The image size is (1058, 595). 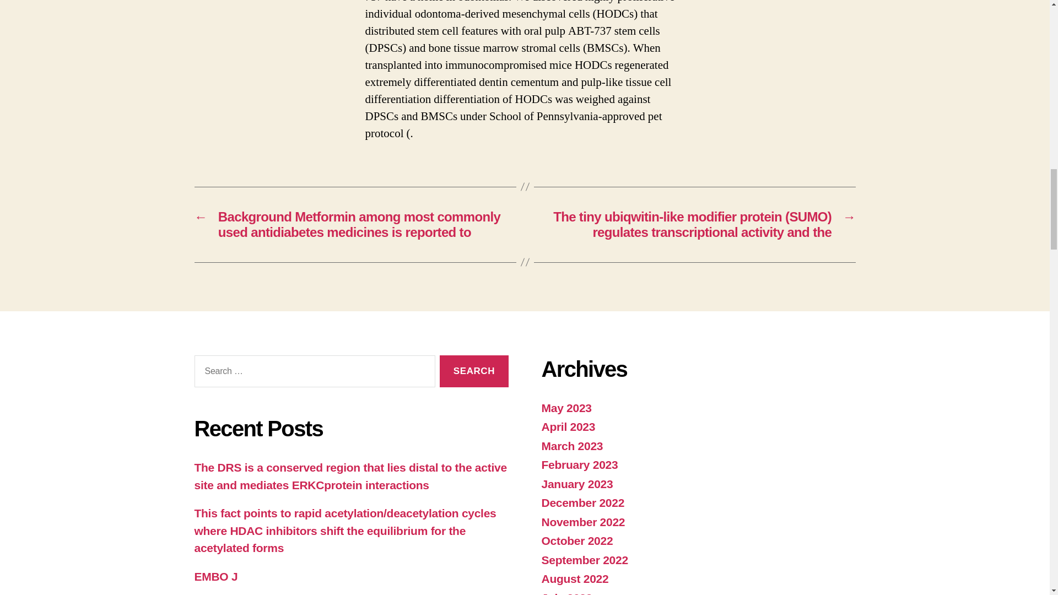 I want to click on February 2023, so click(x=579, y=464).